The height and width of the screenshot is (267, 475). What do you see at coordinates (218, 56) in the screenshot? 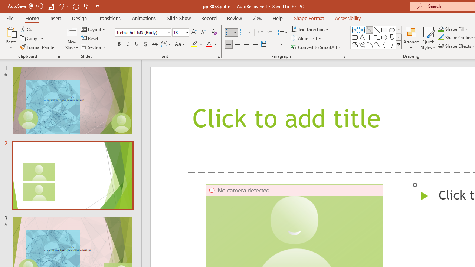
I see `Font...` at bounding box center [218, 56].